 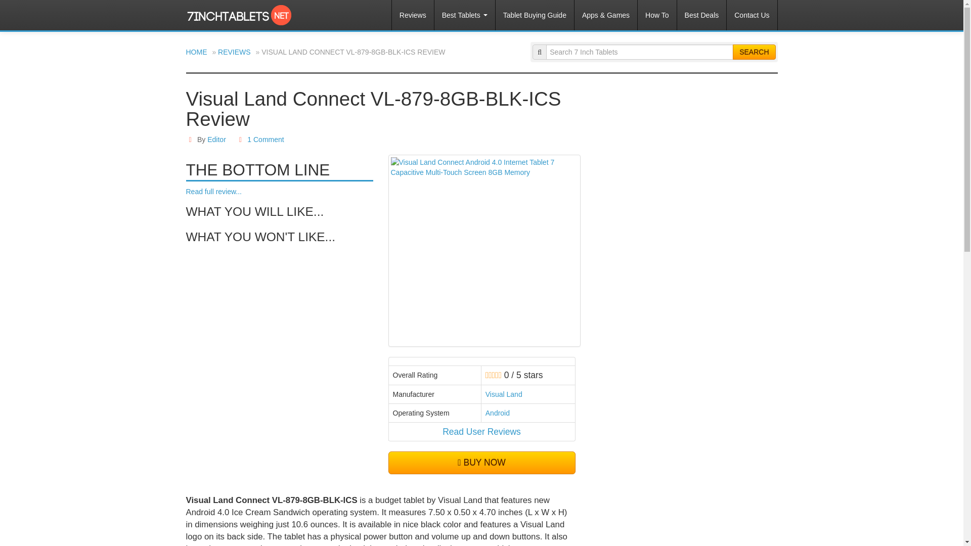 What do you see at coordinates (234, 52) in the screenshot?
I see `REVIEWS` at bounding box center [234, 52].